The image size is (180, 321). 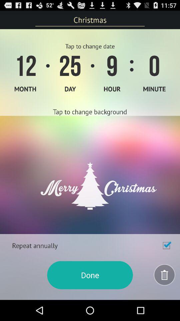 I want to click on turn off the icon next to repeat annually item, so click(x=166, y=245).